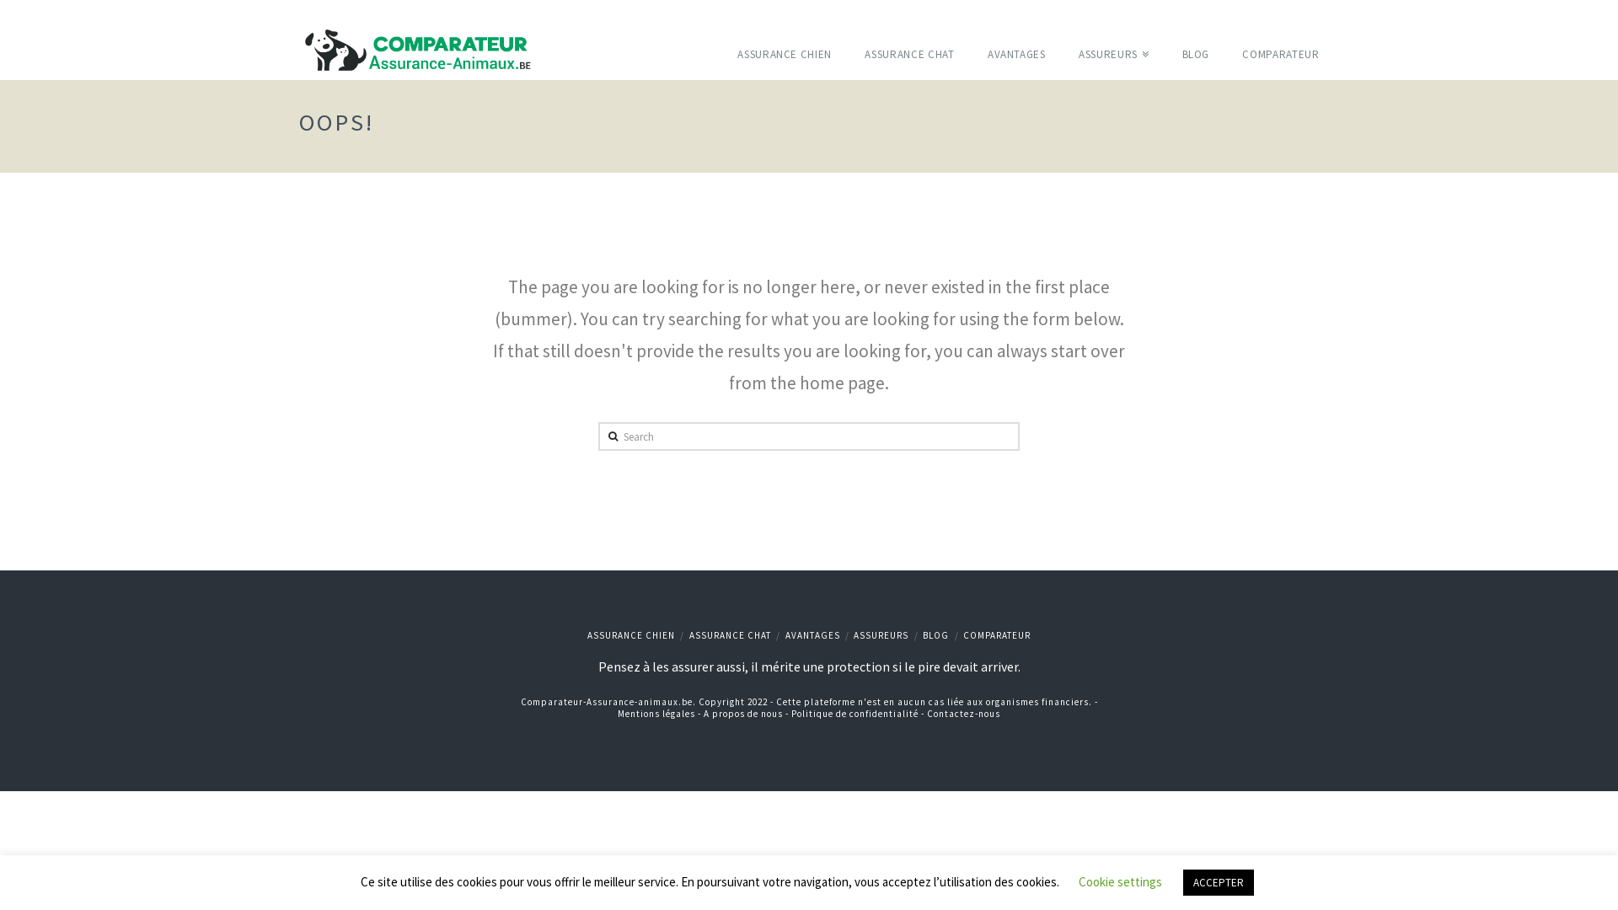  I want to click on ASSURANCE CHIEN, so click(631, 635).